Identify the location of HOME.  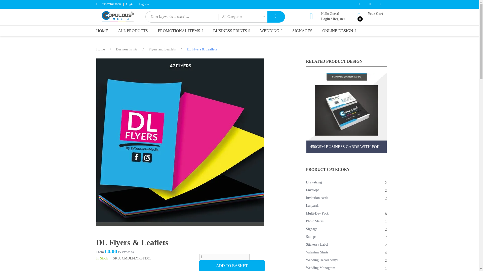
(103, 31).